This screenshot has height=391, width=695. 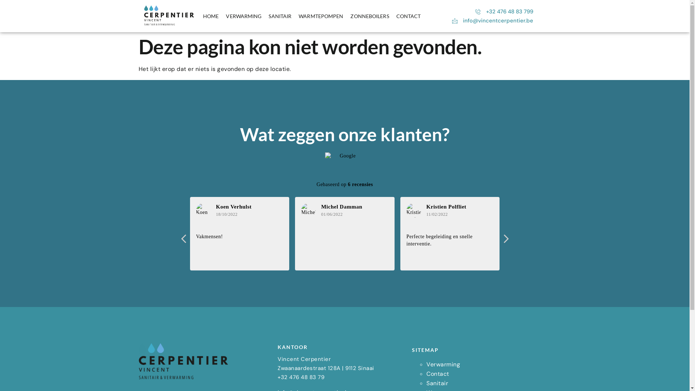 What do you see at coordinates (280, 16) in the screenshot?
I see `SANITAIR` at bounding box center [280, 16].